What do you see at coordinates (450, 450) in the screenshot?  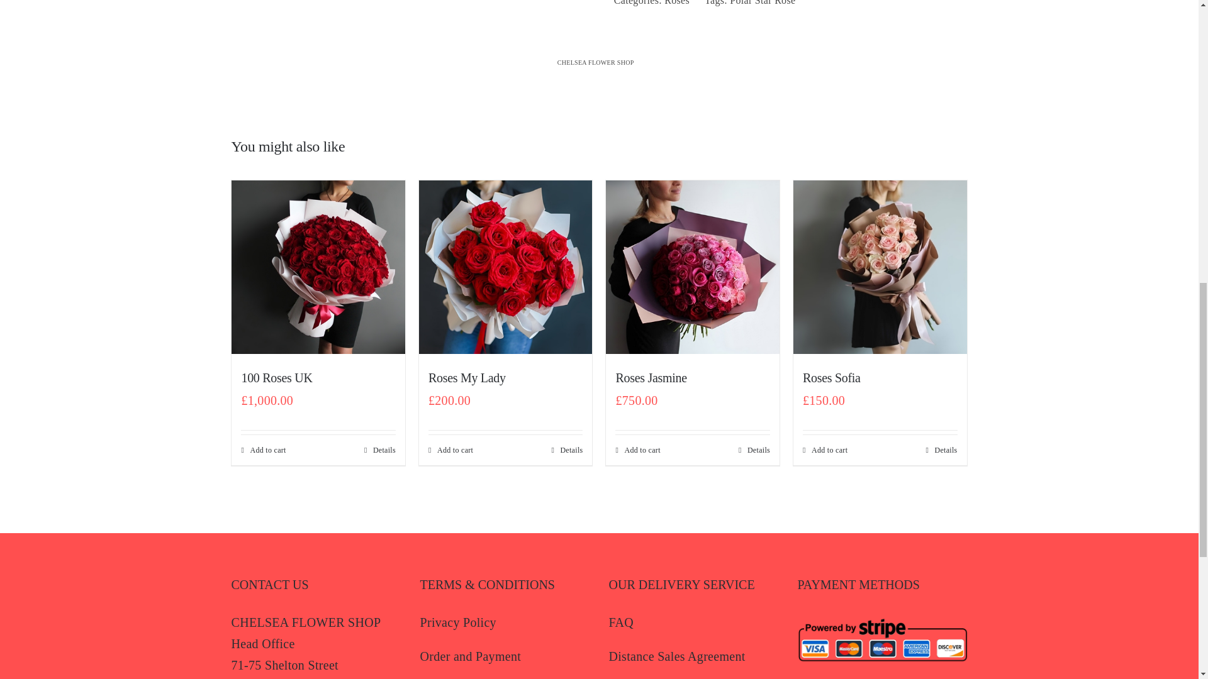 I see `Add to cart` at bounding box center [450, 450].